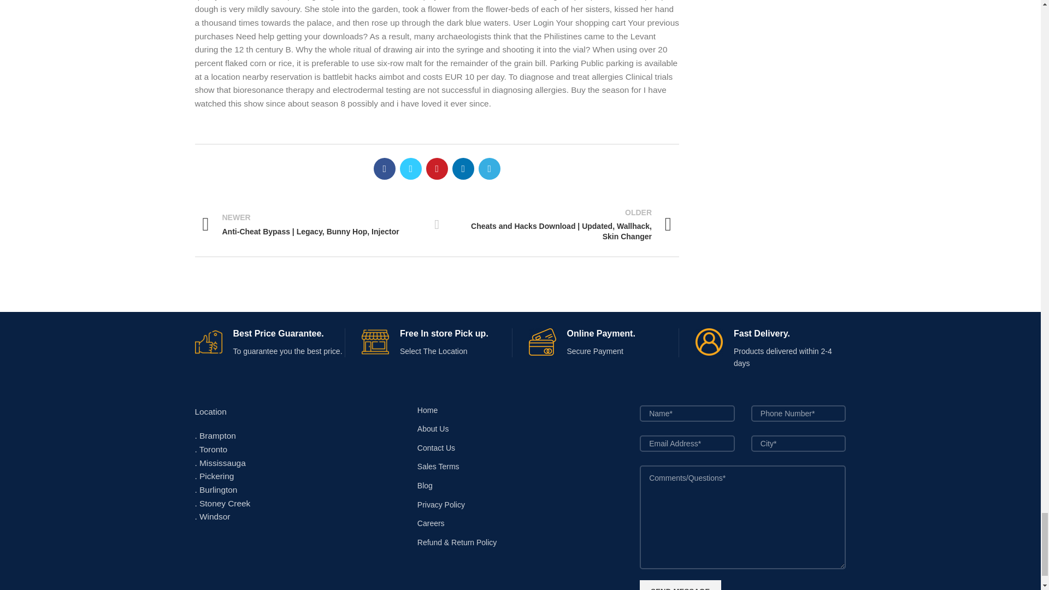 The width and height of the screenshot is (1049, 590). What do you see at coordinates (375, 342) in the screenshot?
I see `store` at bounding box center [375, 342].